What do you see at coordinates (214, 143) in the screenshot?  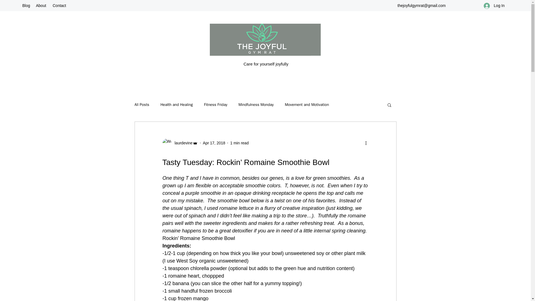 I see `Apr 17, 2018` at bounding box center [214, 143].